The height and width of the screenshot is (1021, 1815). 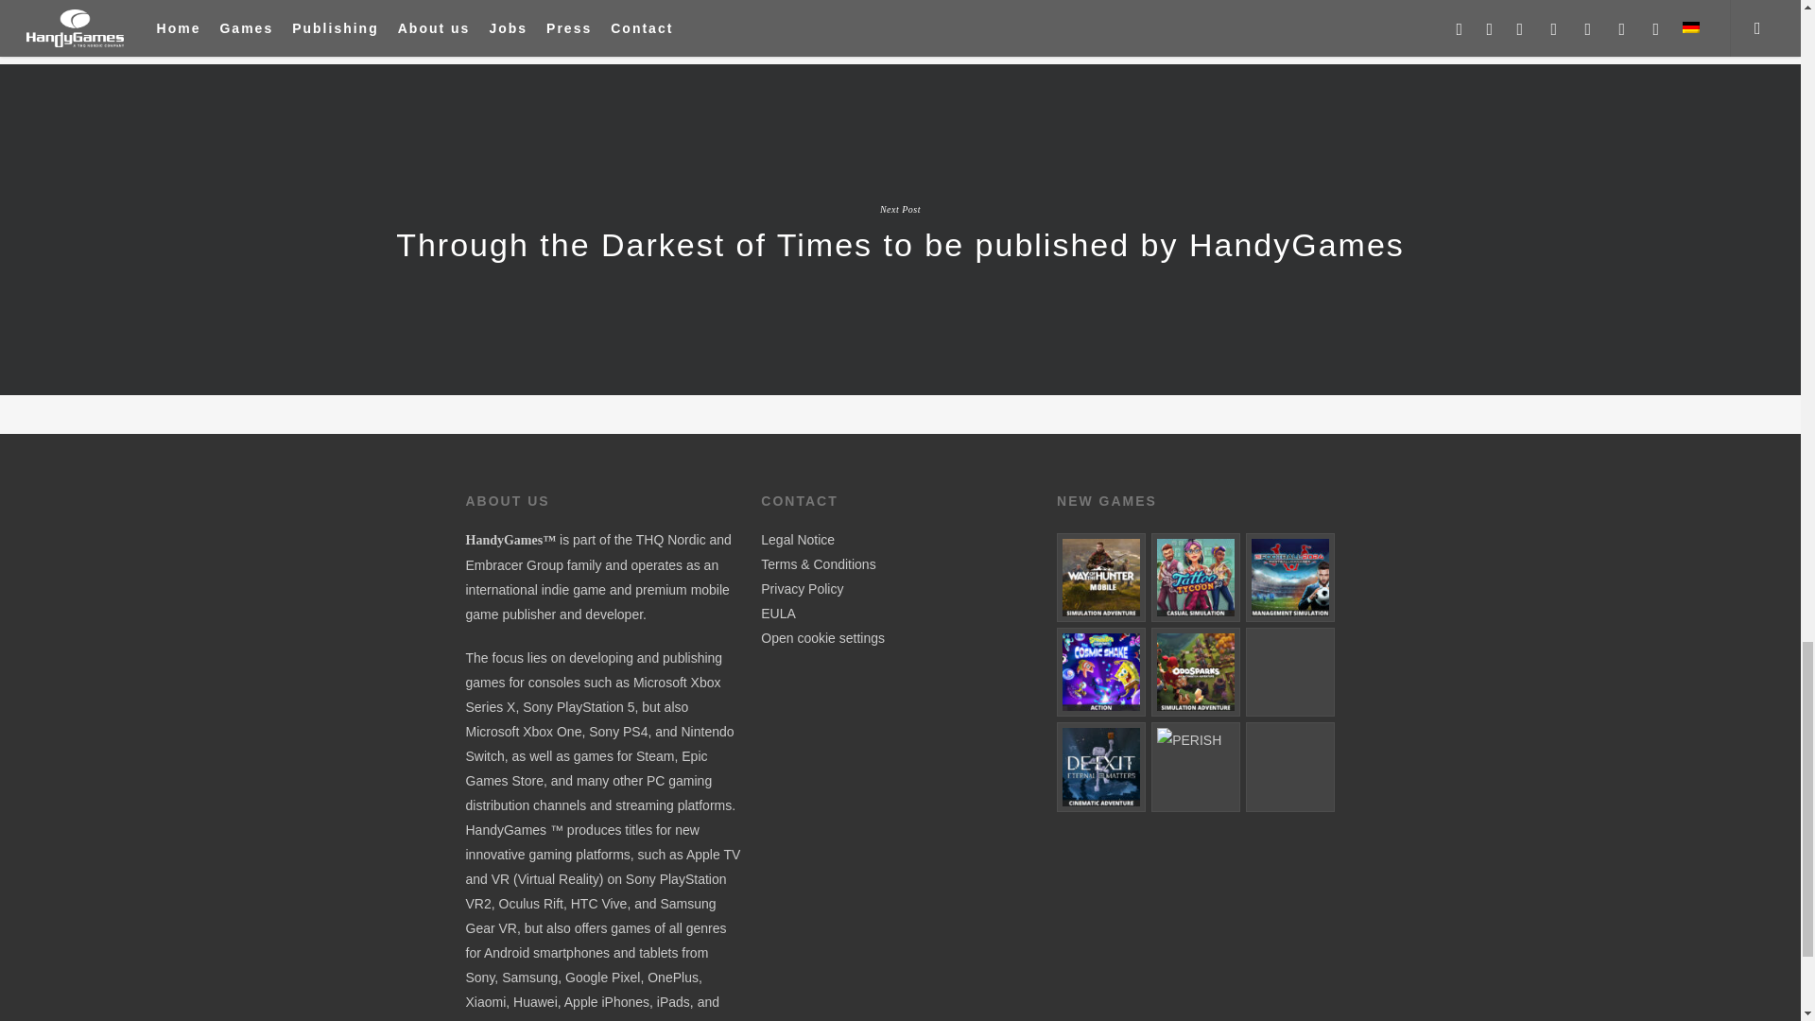 I want to click on Lethal Honor, so click(x=1289, y=672).